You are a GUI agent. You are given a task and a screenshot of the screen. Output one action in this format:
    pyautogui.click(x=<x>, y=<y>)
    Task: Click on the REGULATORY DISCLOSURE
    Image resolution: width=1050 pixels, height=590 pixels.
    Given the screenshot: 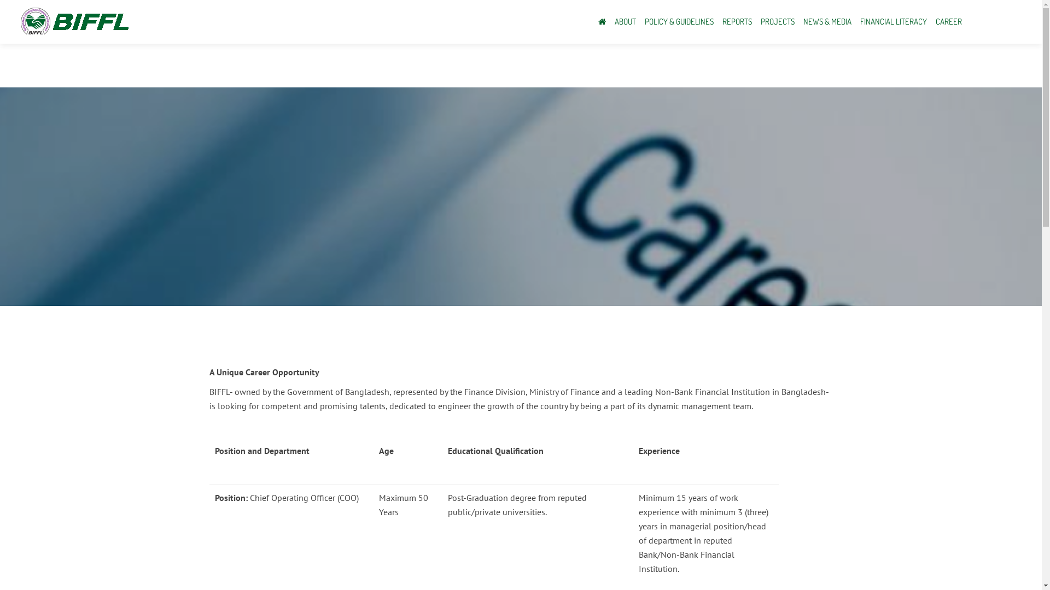 What is the action you would take?
    pyautogui.click(x=480, y=432)
    